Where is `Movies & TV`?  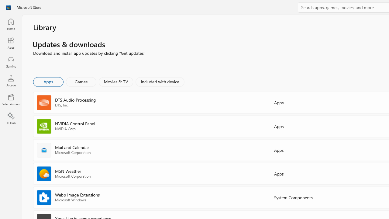 Movies & TV is located at coordinates (116, 82).